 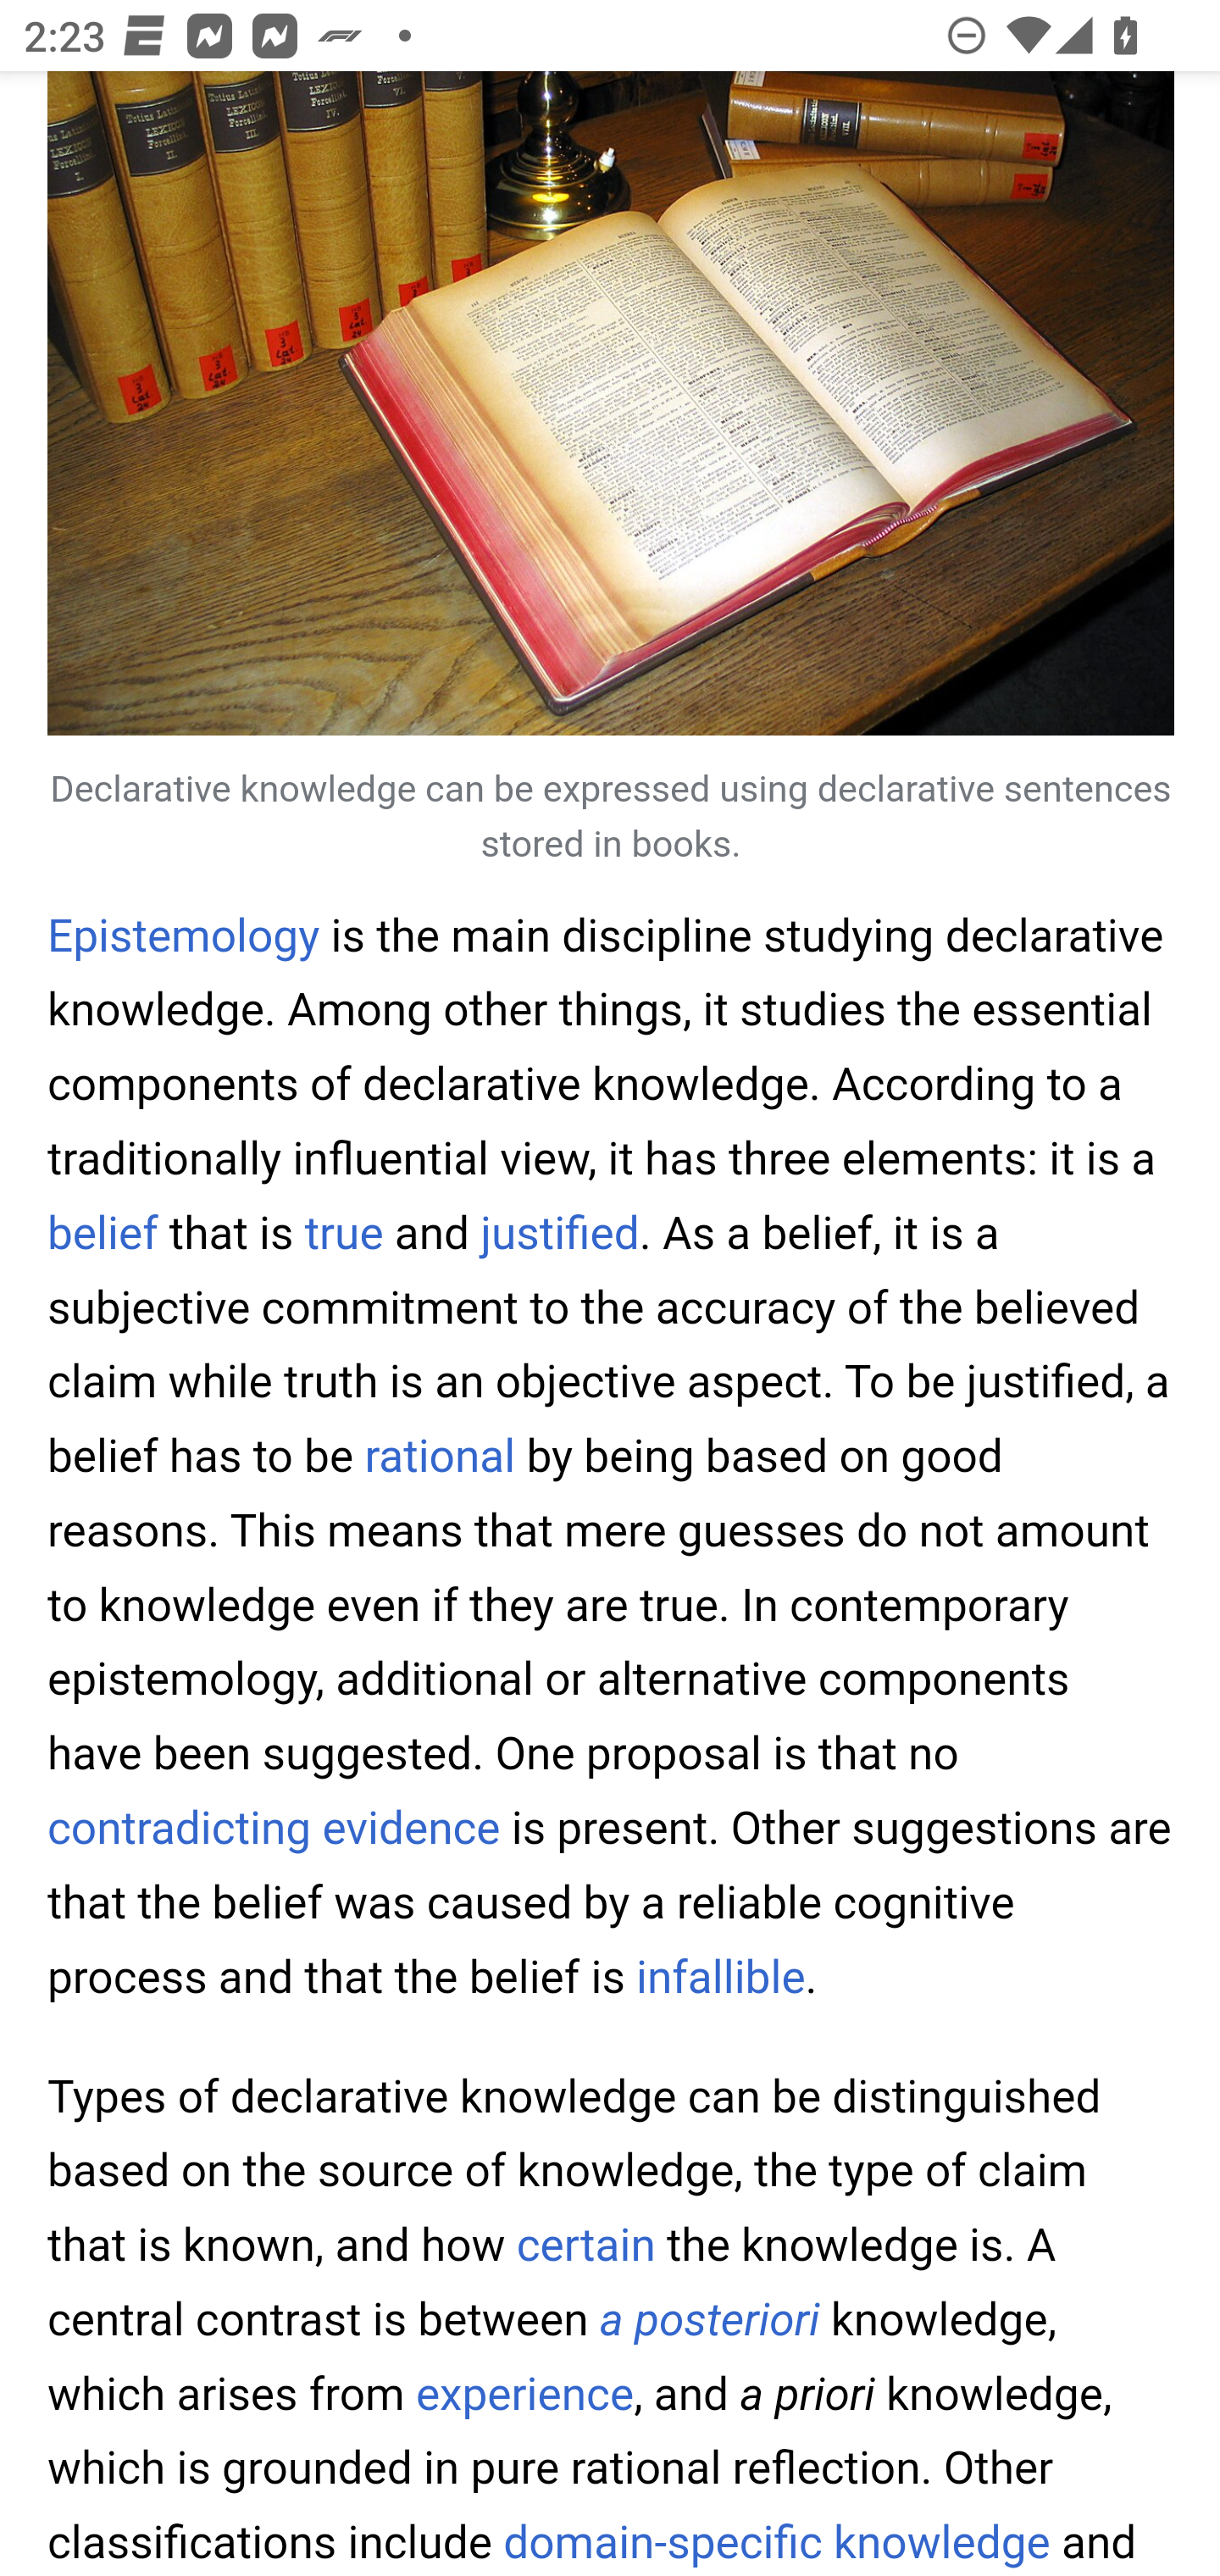 I want to click on true, so click(x=344, y=1232).